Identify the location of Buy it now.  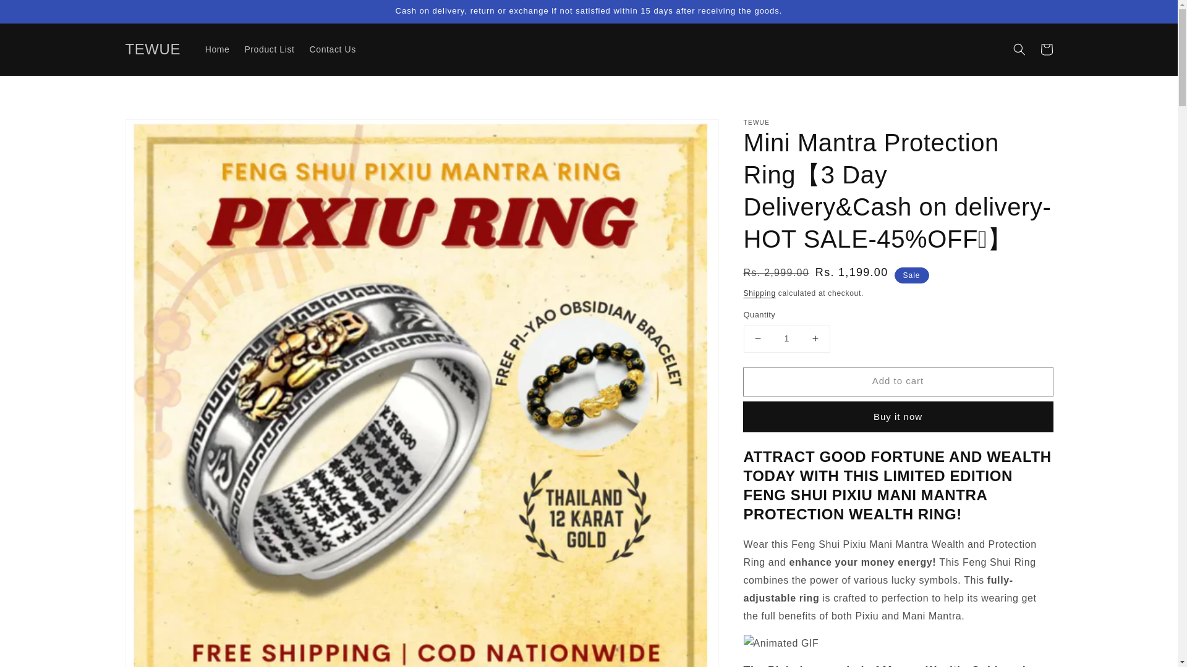
(897, 416).